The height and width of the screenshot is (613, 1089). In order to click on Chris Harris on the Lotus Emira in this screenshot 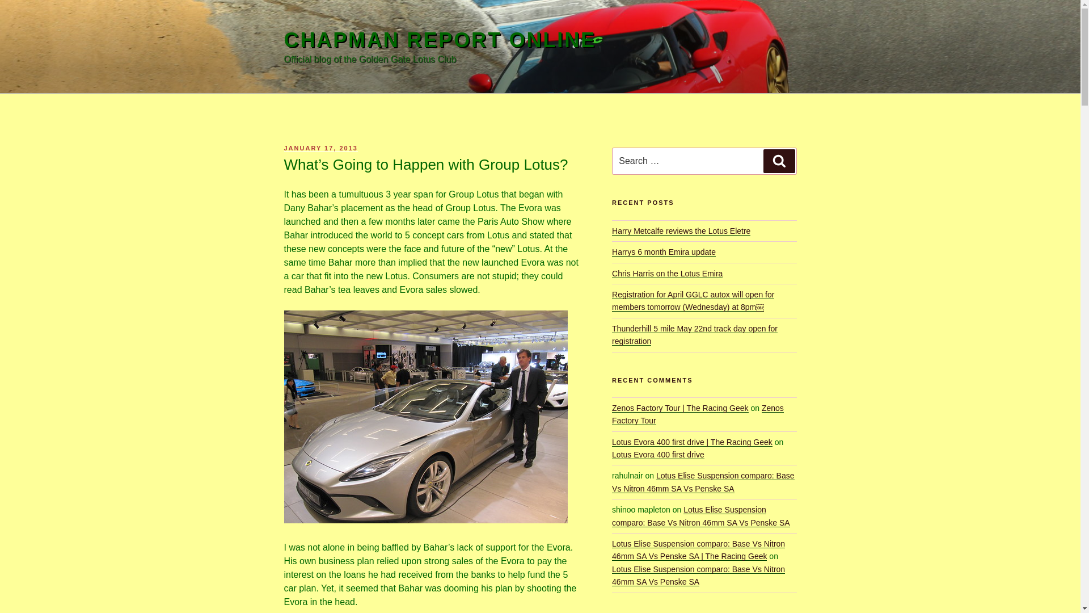, I will do `click(667, 274)`.